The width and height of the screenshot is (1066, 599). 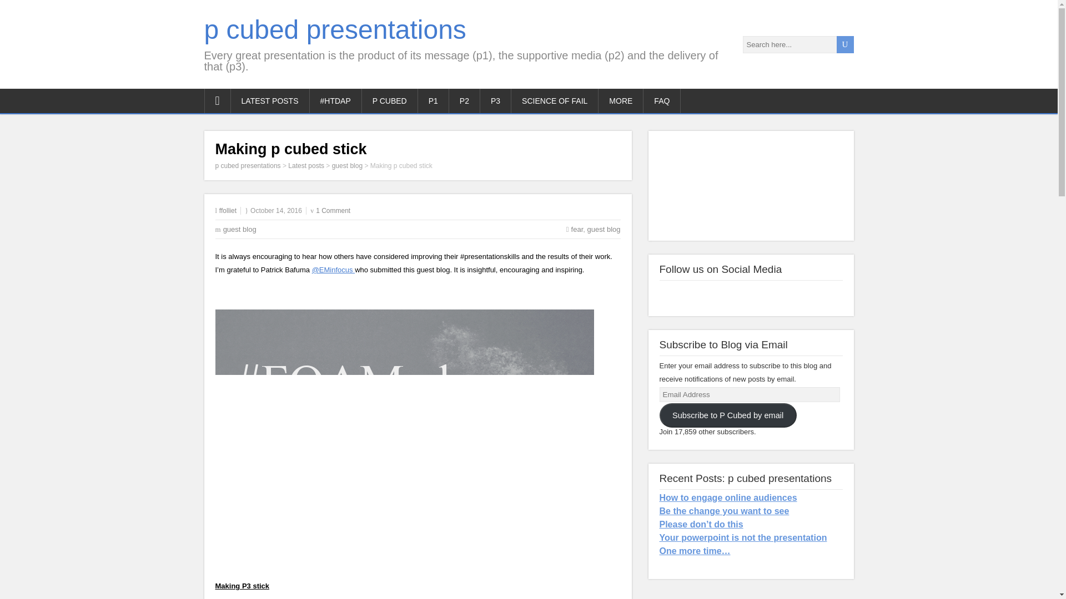 What do you see at coordinates (228, 210) in the screenshot?
I see `Posts by ffolliet` at bounding box center [228, 210].